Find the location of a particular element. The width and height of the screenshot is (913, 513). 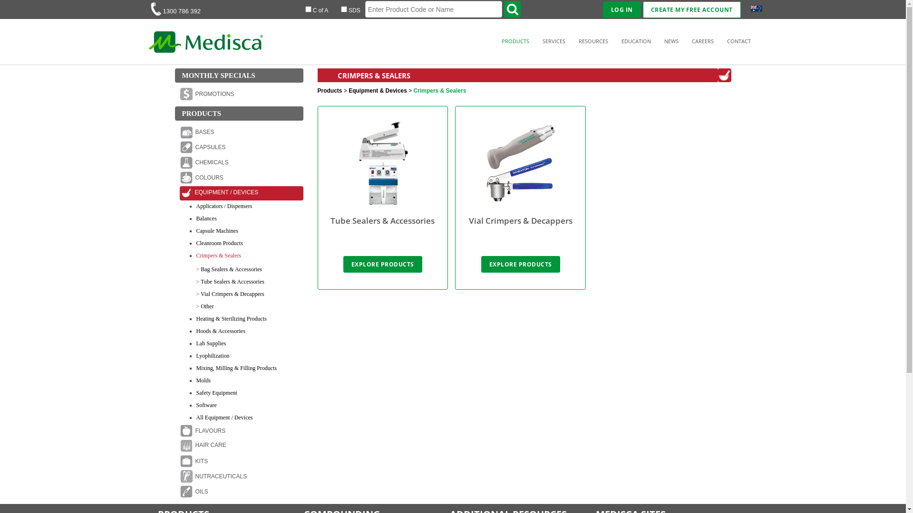

Bag Sealers & Accessories is located at coordinates (231, 269).